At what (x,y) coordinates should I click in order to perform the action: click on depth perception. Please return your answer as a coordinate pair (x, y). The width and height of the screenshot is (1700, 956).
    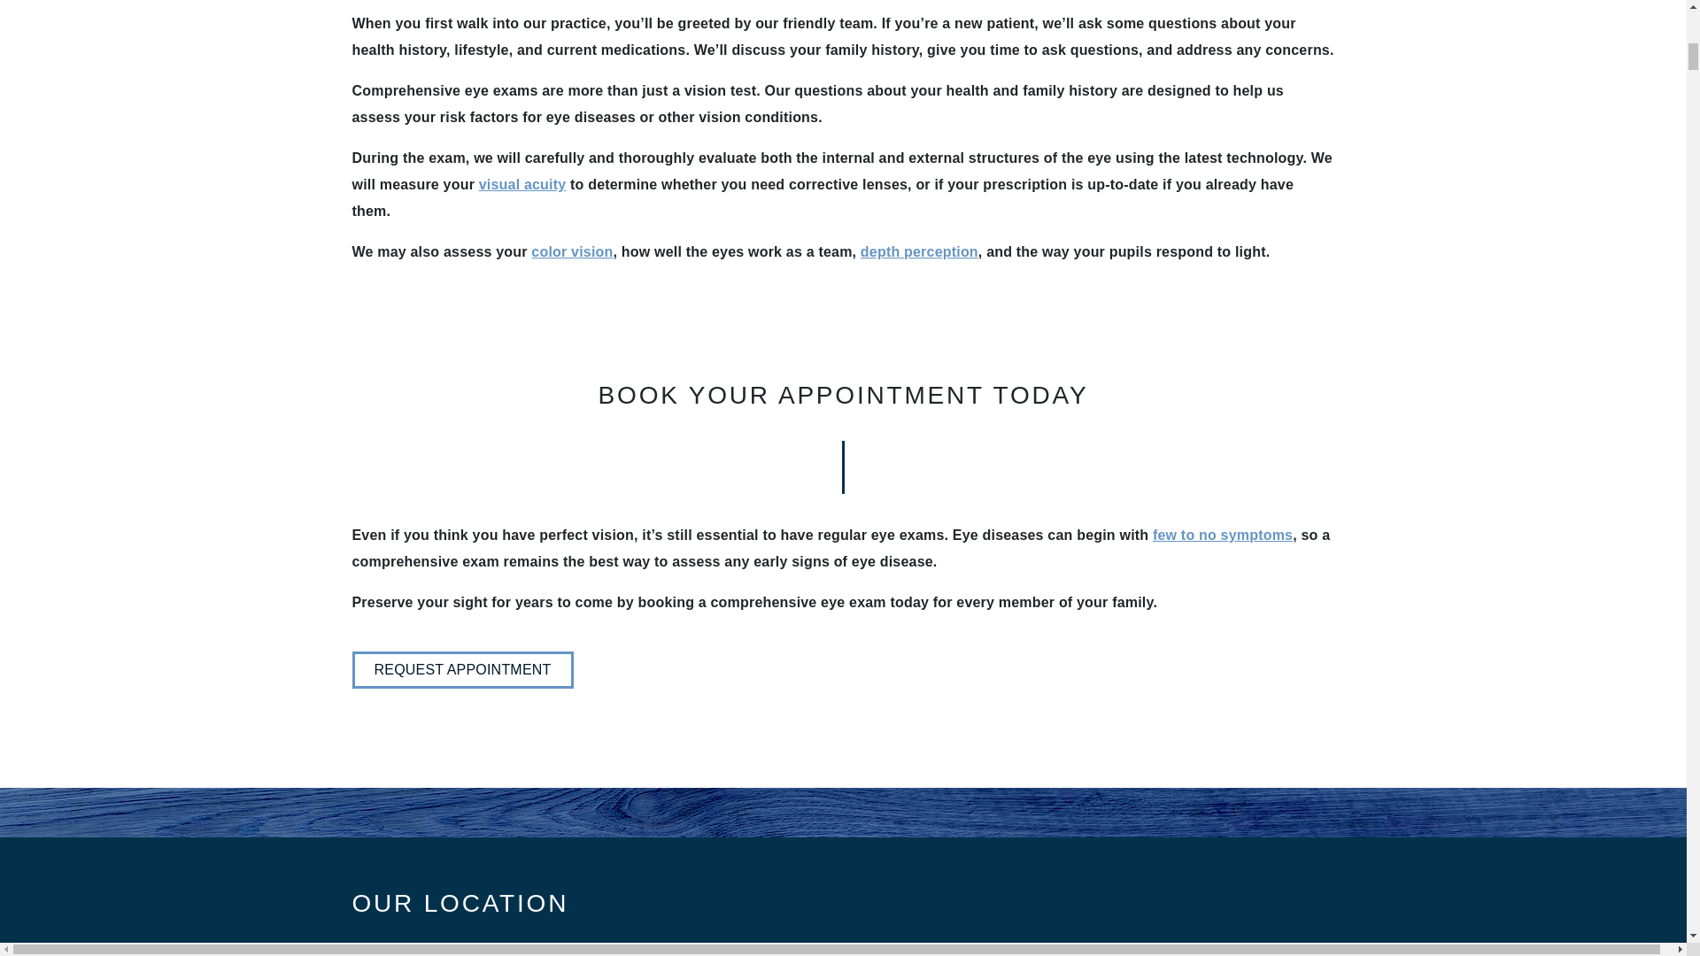
    Looking at the image, I should click on (919, 251).